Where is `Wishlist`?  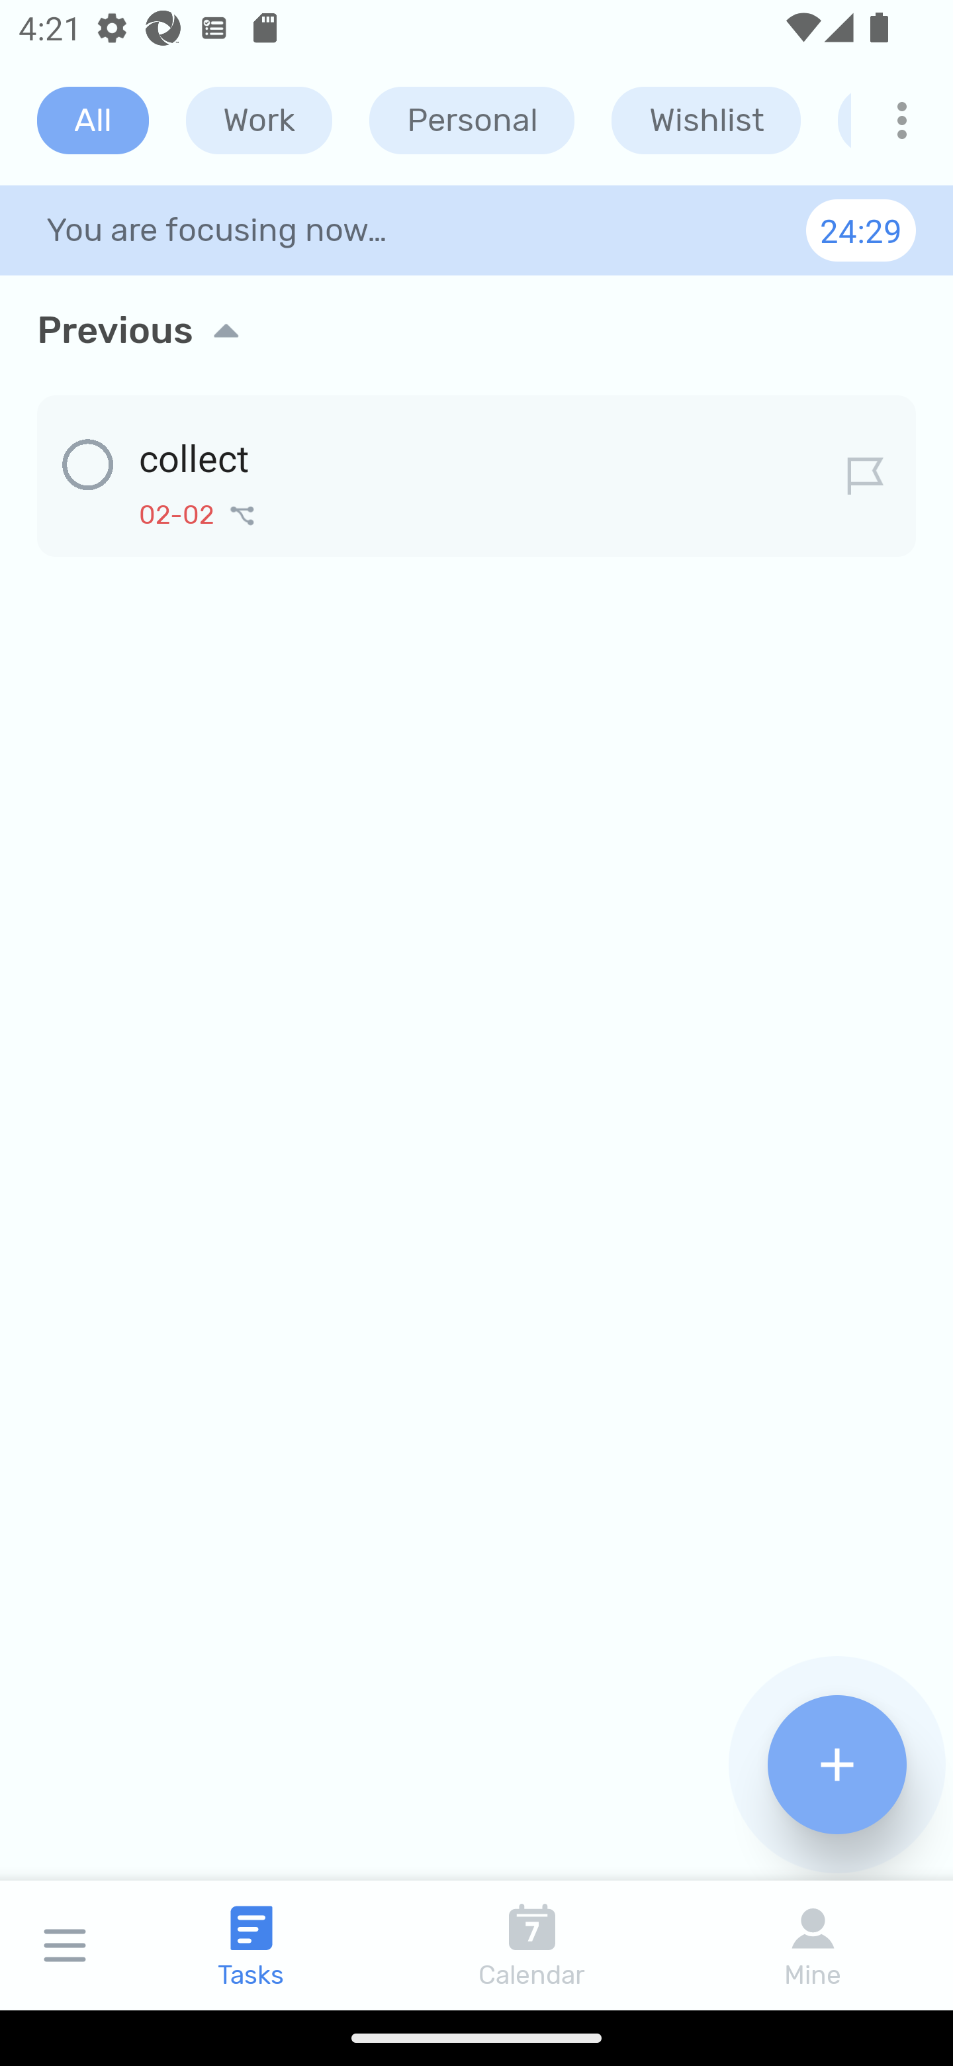
Wishlist is located at coordinates (705, 121).